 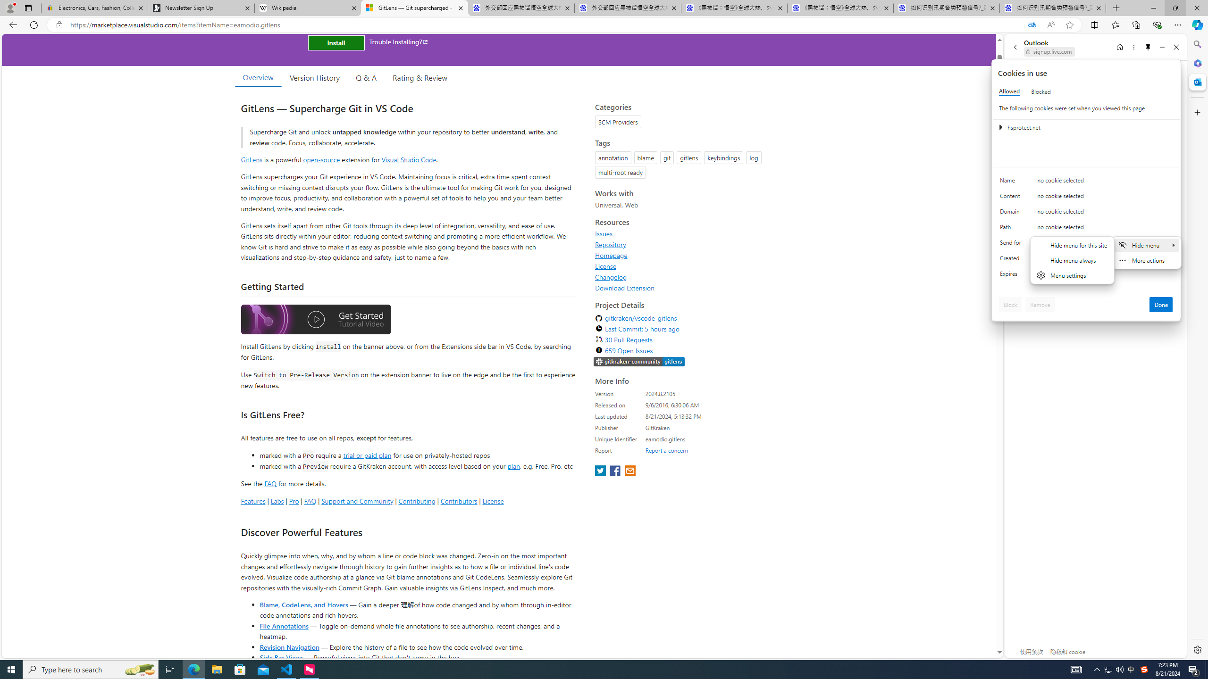 I want to click on Done, so click(x=1161, y=305).